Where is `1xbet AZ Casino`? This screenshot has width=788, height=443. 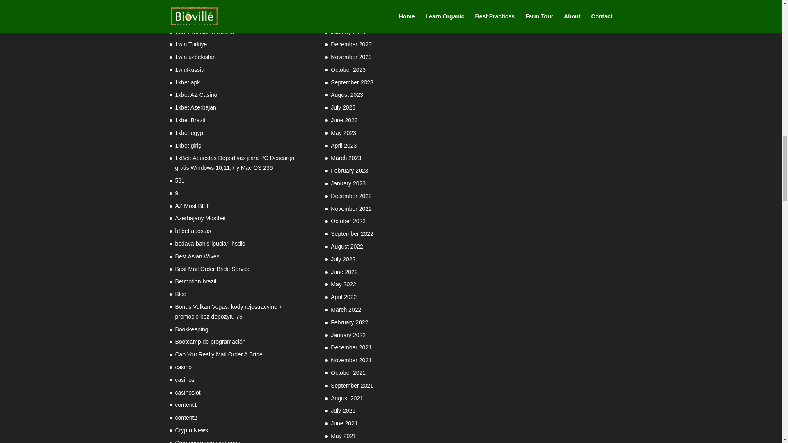
1xbet AZ Casino is located at coordinates (196, 94).